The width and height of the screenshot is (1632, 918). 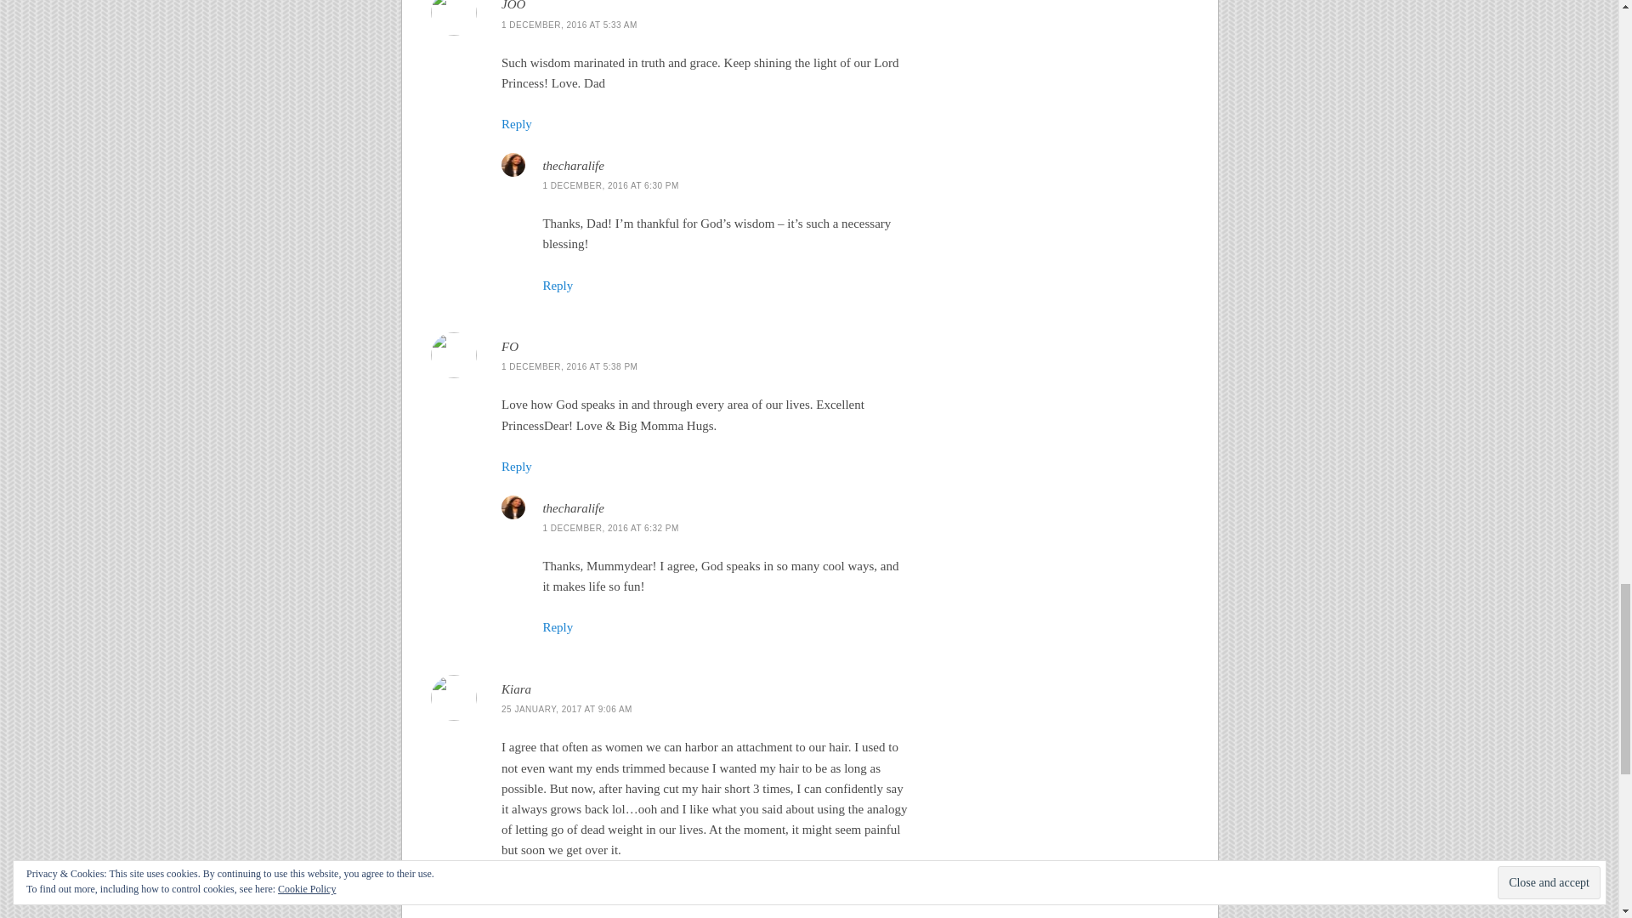 What do you see at coordinates (516, 892) in the screenshot?
I see `Reply` at bounding box center [516, 892].